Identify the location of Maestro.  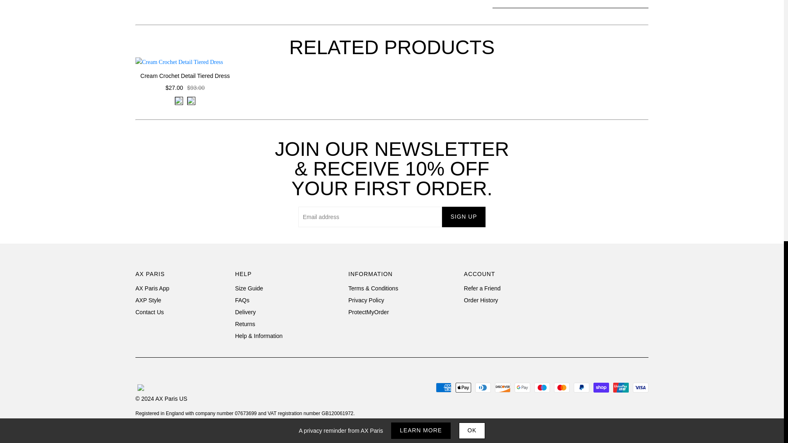
(542, 387).